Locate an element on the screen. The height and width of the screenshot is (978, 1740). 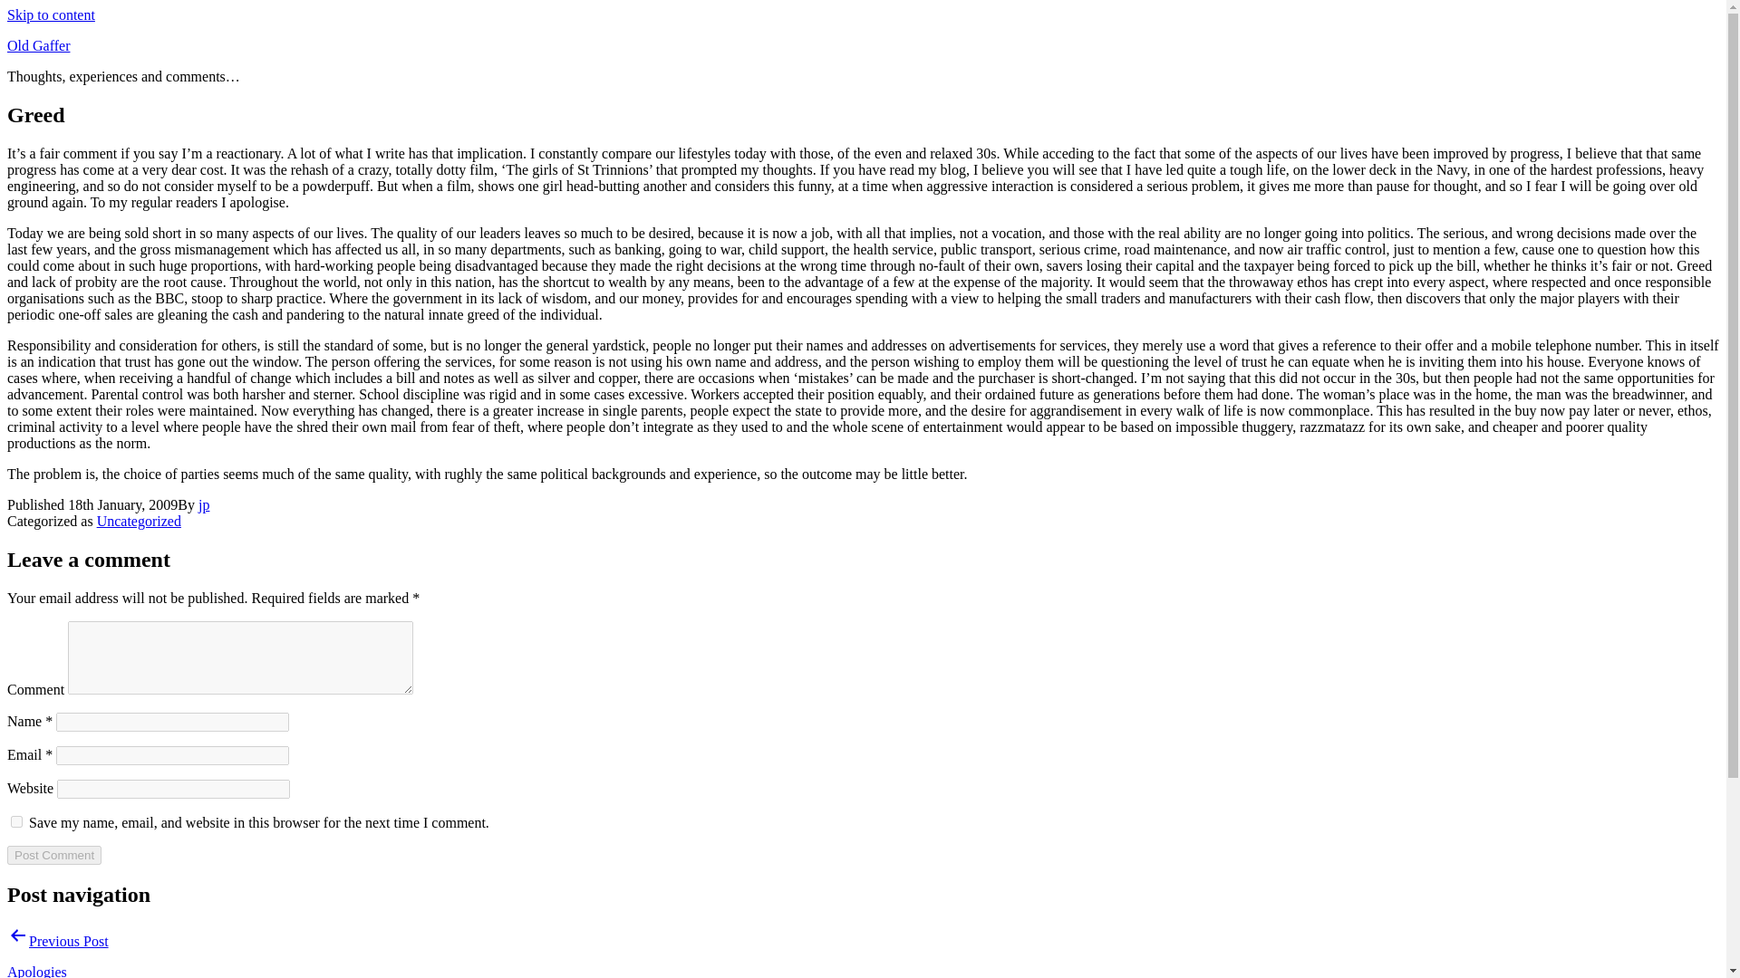
Post Comment is located at coordinates (53, 855).